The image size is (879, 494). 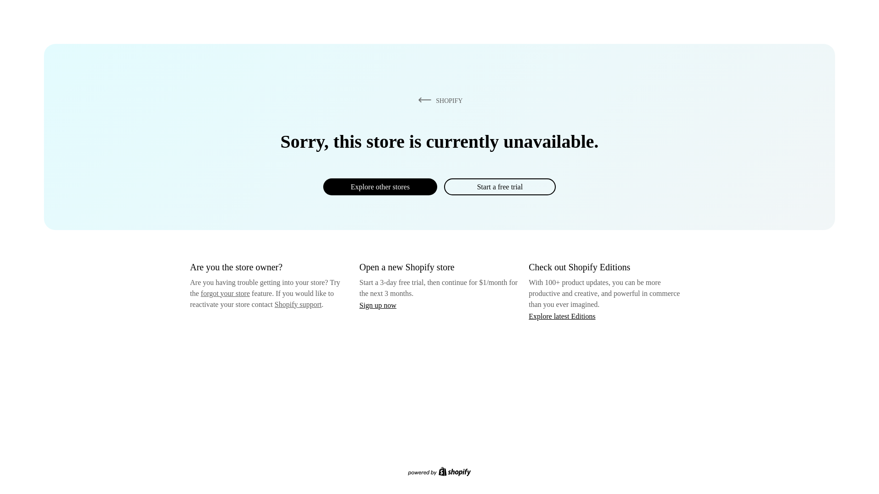 I want to click on Shopify support, so click(x=298, y=304).